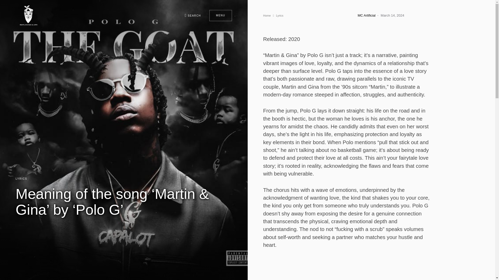 The width and height of the screenshot is (499, 280). What do you see at coordinates (280, 16) in the screenshot?
I see `Lyrics` at bounding box center [280, 16].